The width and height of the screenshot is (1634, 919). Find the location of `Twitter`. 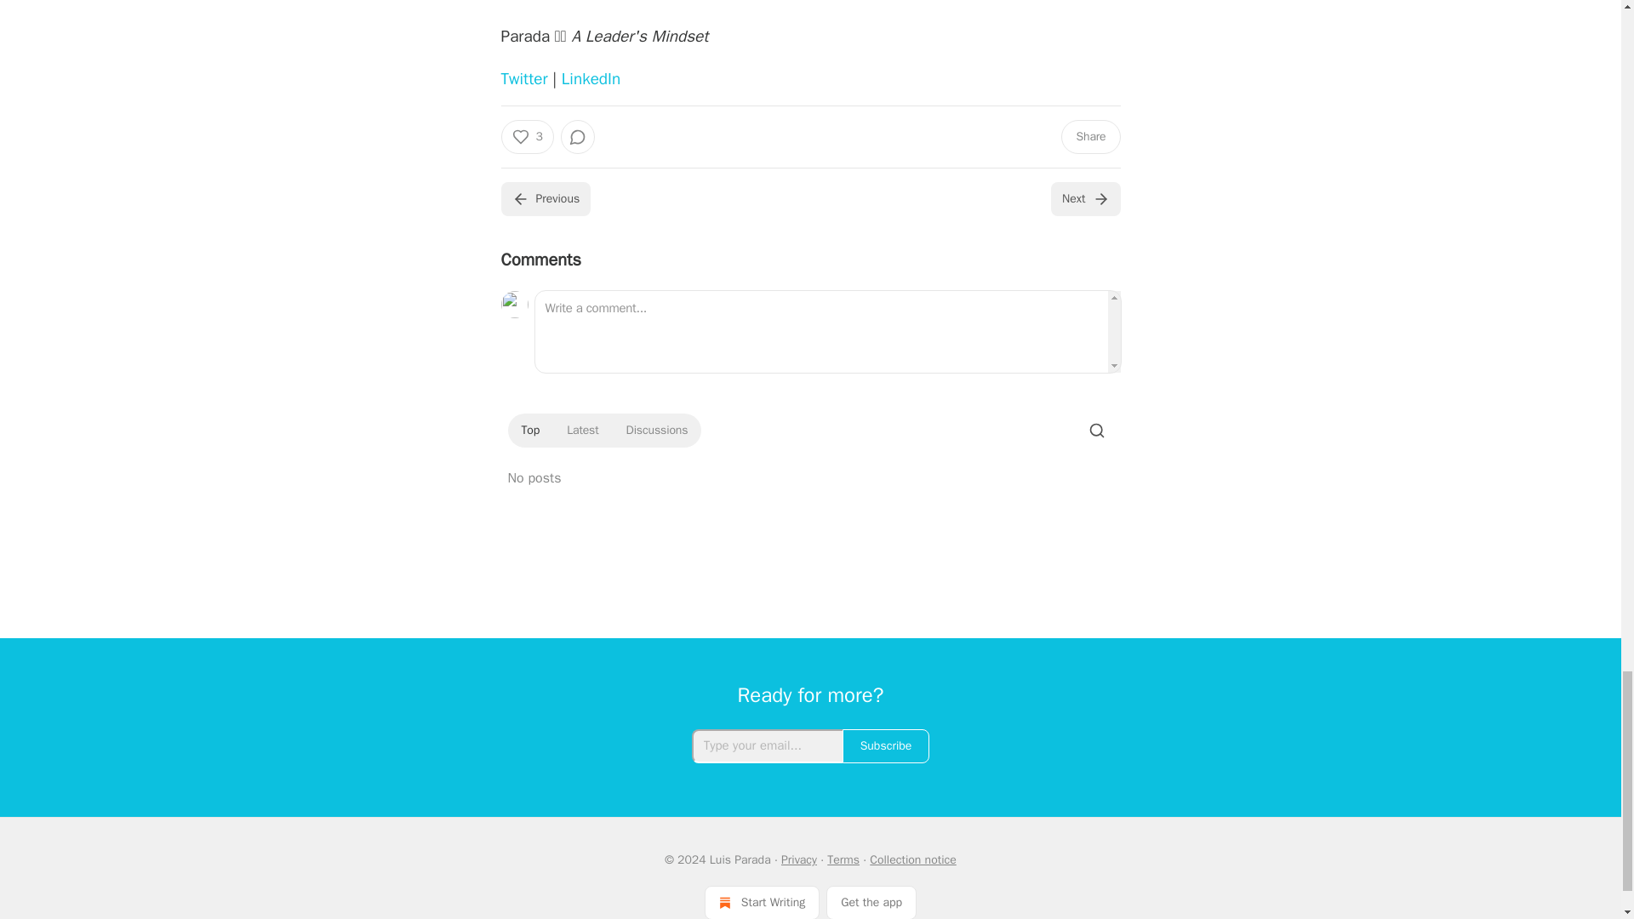

Twitter is located at coordinates (523, 78).